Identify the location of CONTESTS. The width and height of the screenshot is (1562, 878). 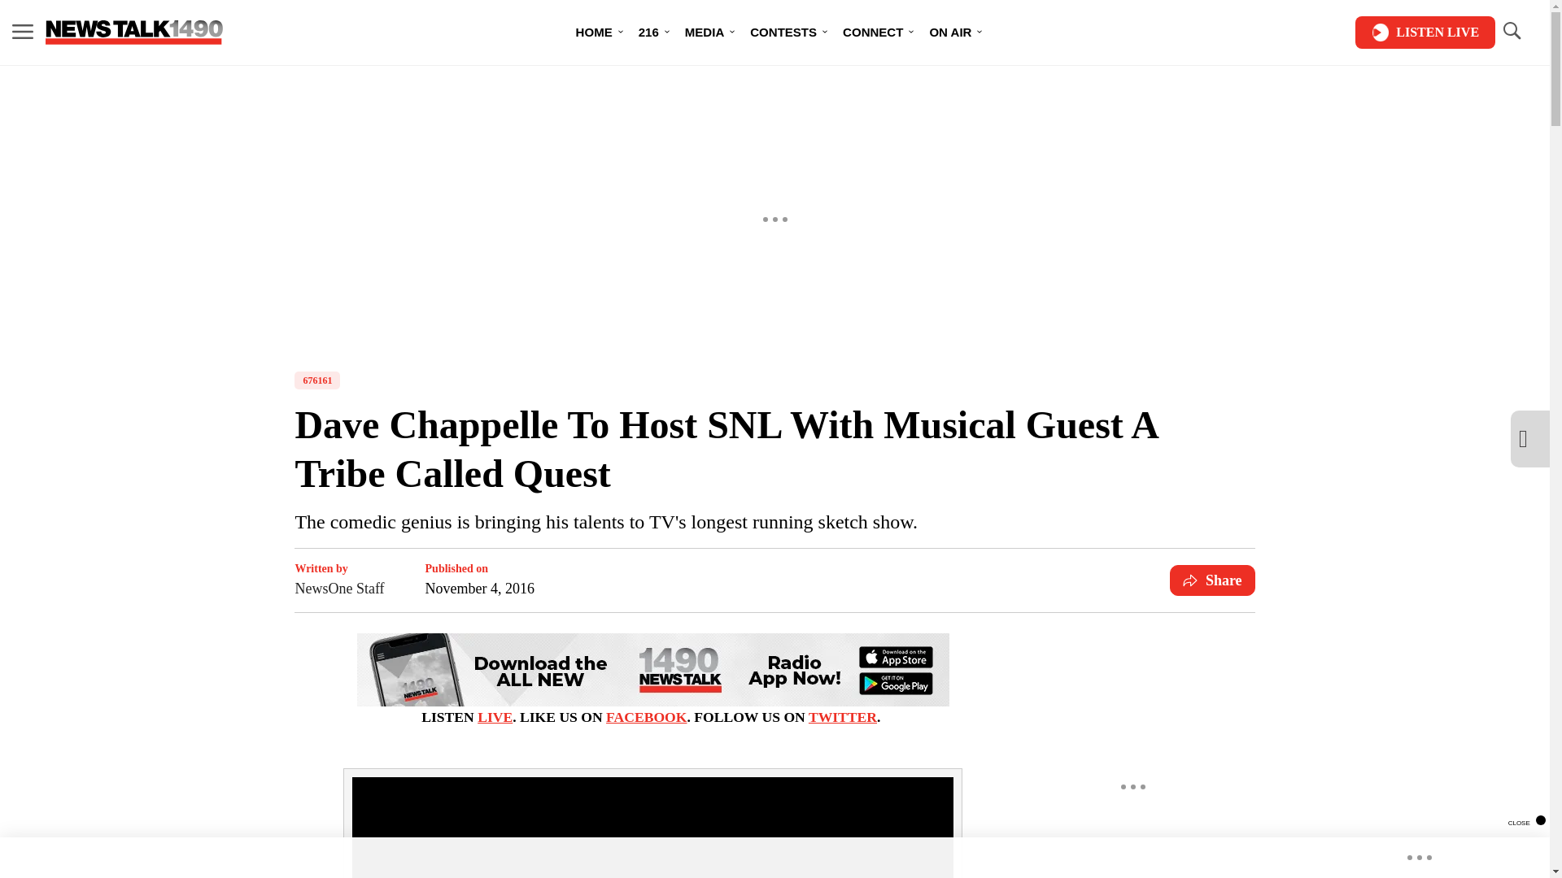
(783, 33).